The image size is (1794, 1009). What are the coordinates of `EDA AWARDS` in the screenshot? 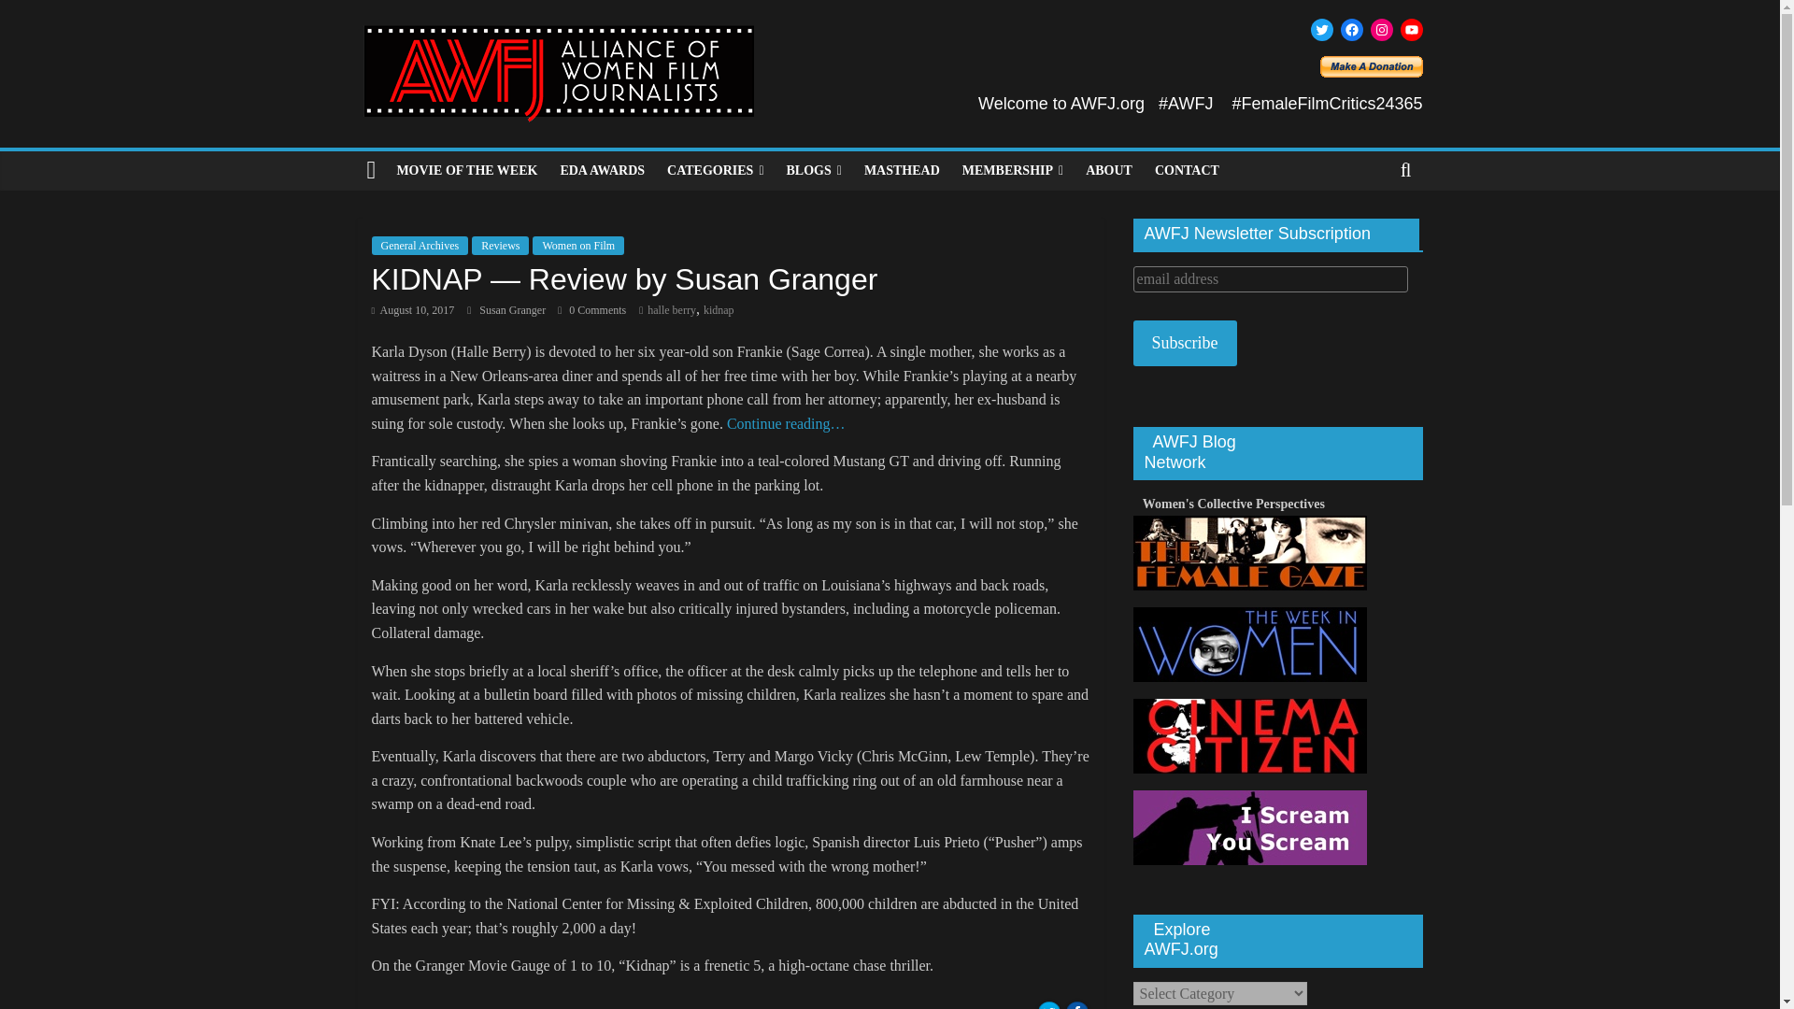 It's located at (602, 171).